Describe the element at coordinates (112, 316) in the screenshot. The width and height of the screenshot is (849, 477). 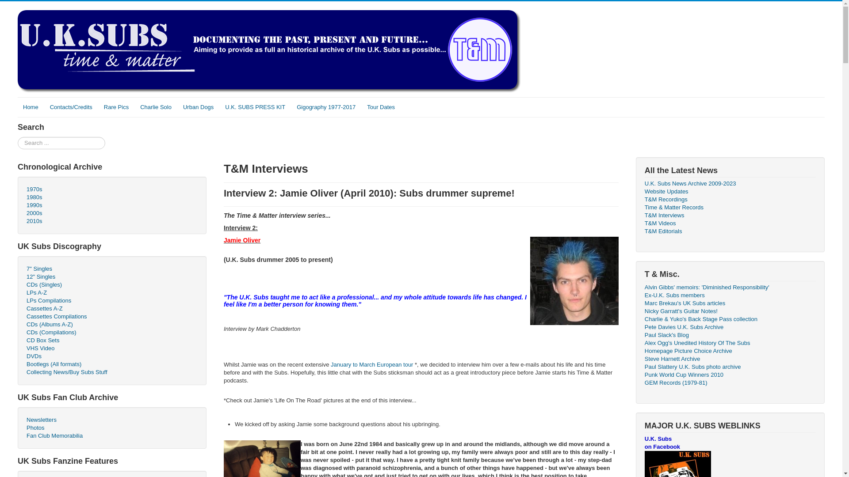
I see `Cassettes Compilations` at that location.